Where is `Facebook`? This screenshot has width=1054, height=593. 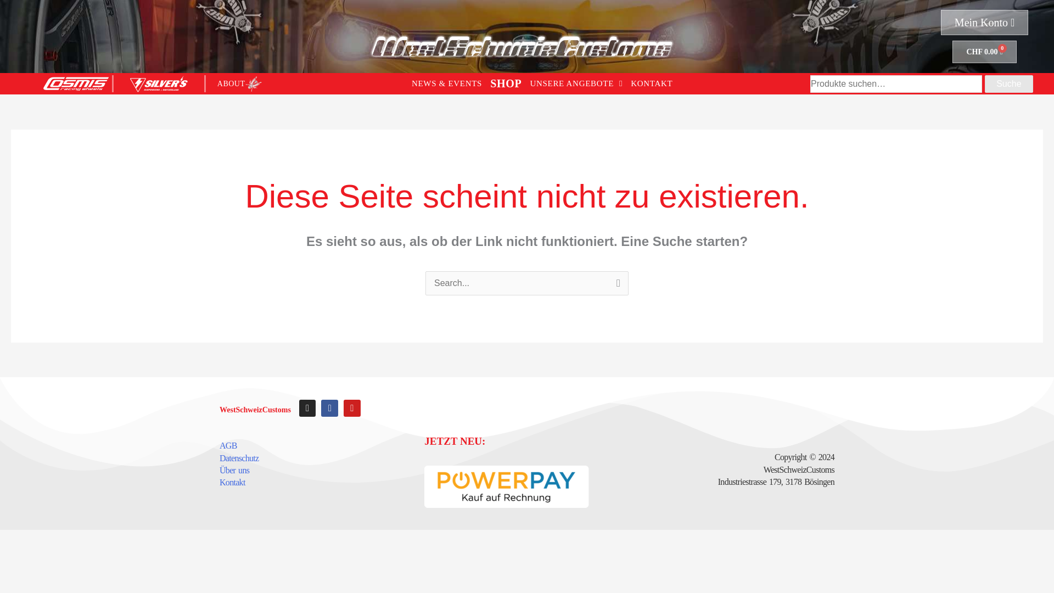 Facebook is located at coordinates (329, 408).